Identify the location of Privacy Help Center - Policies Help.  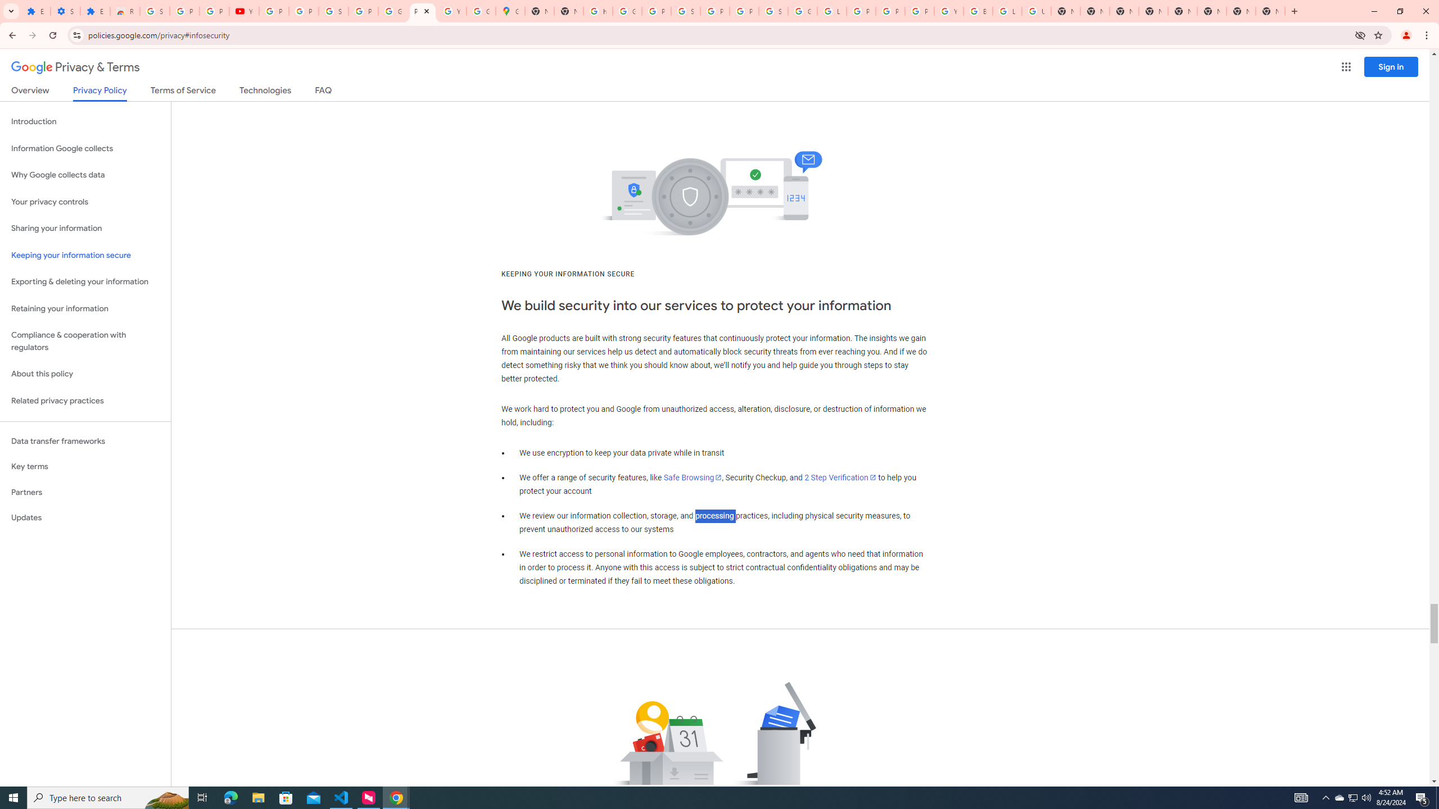
(889, 11).